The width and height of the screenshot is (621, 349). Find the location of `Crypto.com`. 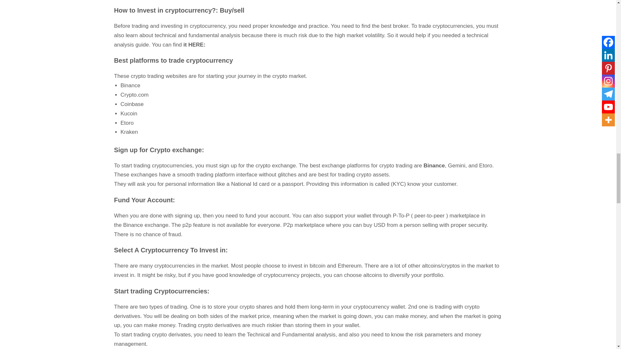

Crypto.com is located at coordinates (134, 95).